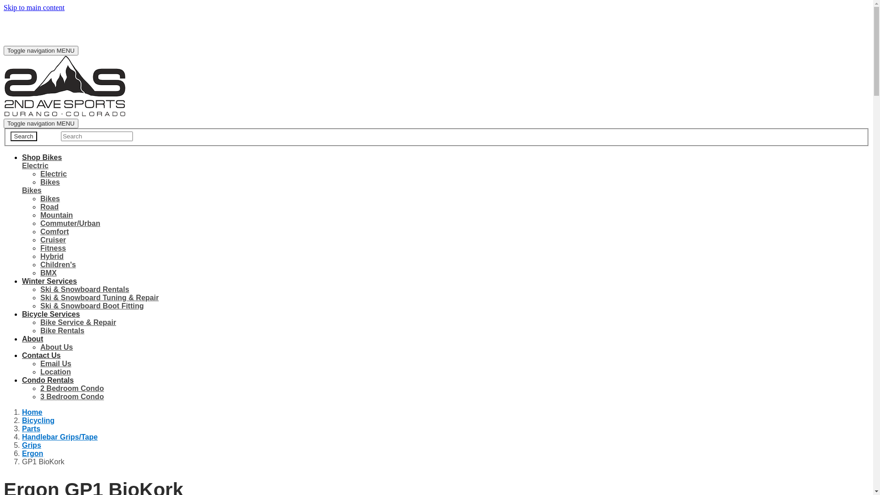 The height and width of the screenshot is (495, 880). I want to click on About Us, so click(57, 347).